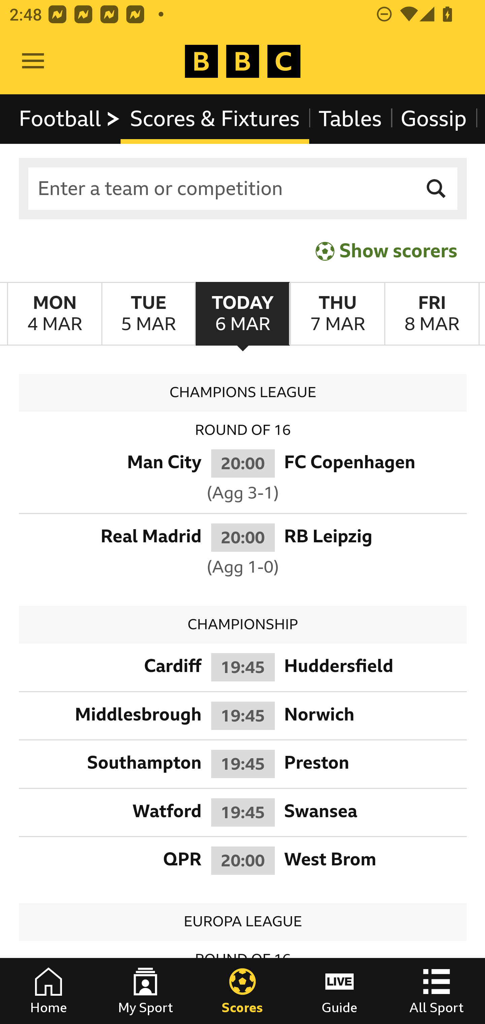 This screenshot has width=485, height=1024. I want to click on Guide, so click(339, 991).